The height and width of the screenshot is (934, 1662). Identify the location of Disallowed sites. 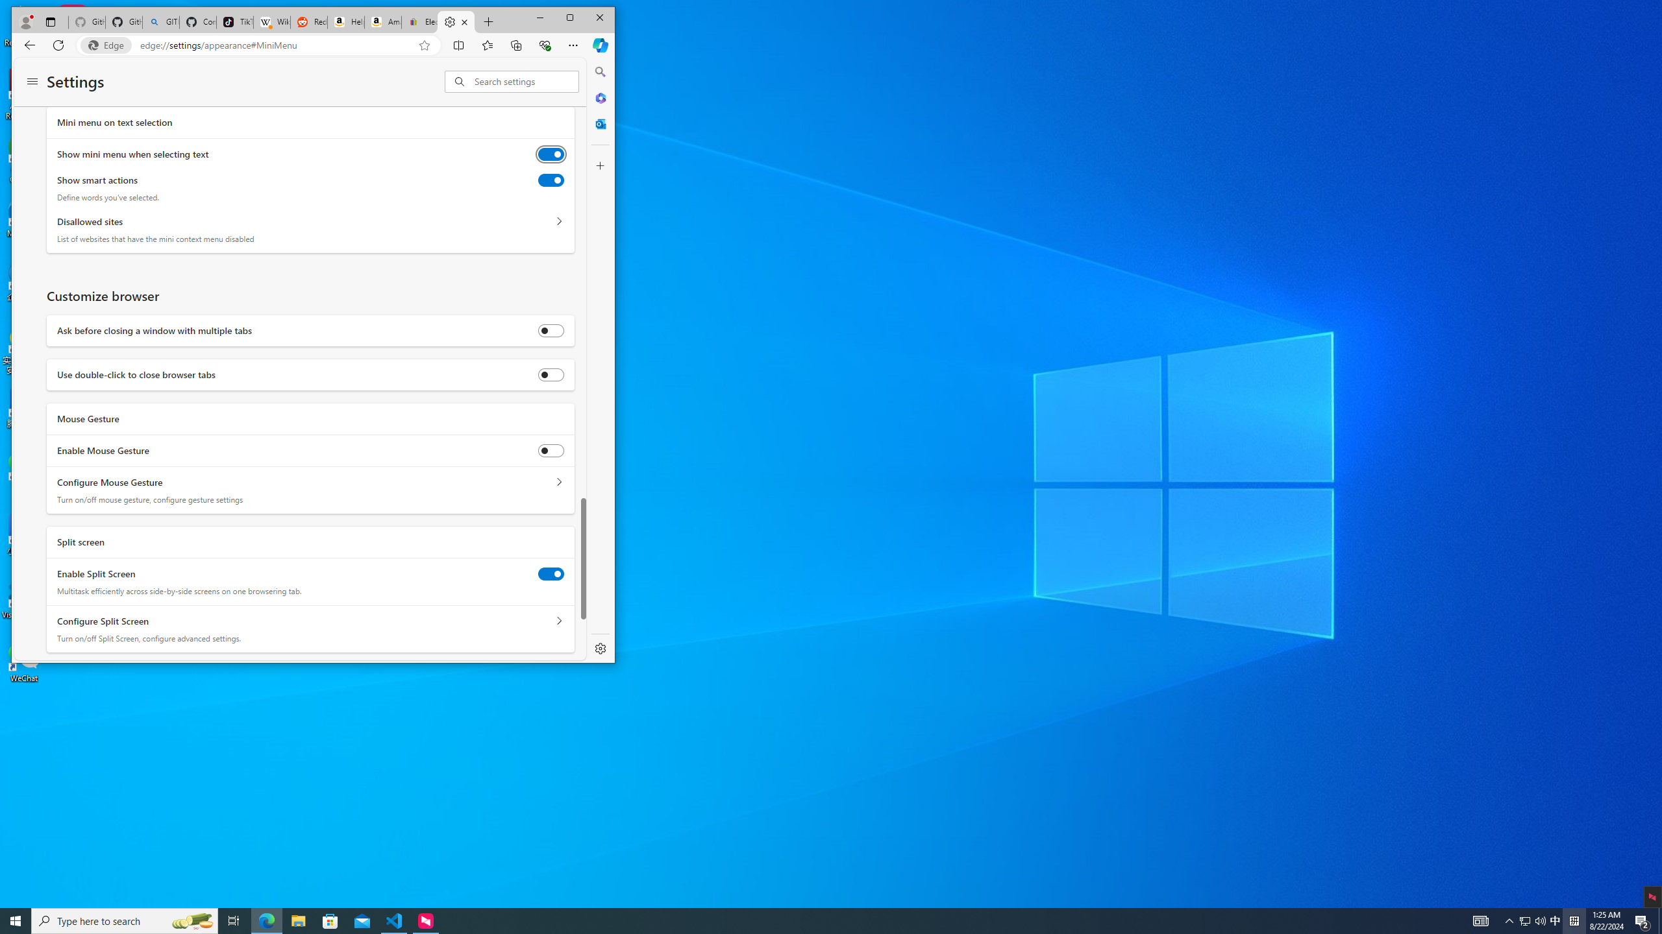
(558, 222).